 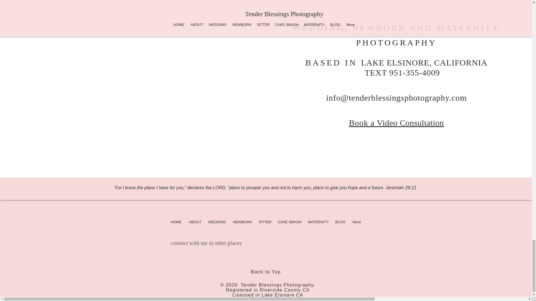 I want to click on MATERNITY, so click(x=318, y=222).